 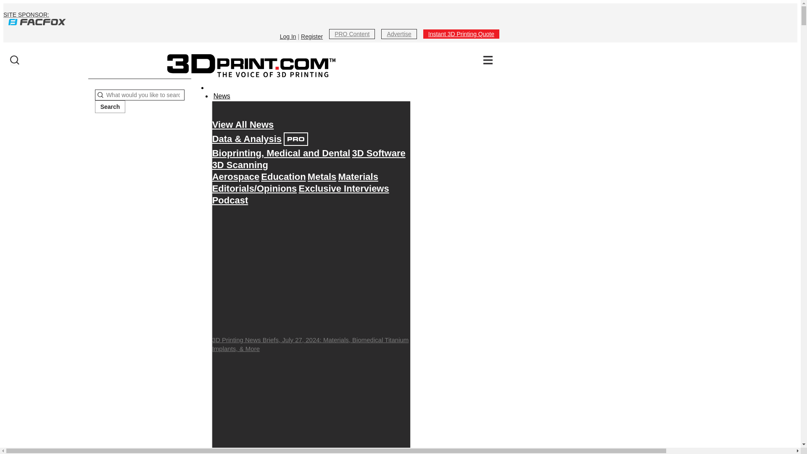 I want to click on 3D Scanning, so click(x=240, y=165).